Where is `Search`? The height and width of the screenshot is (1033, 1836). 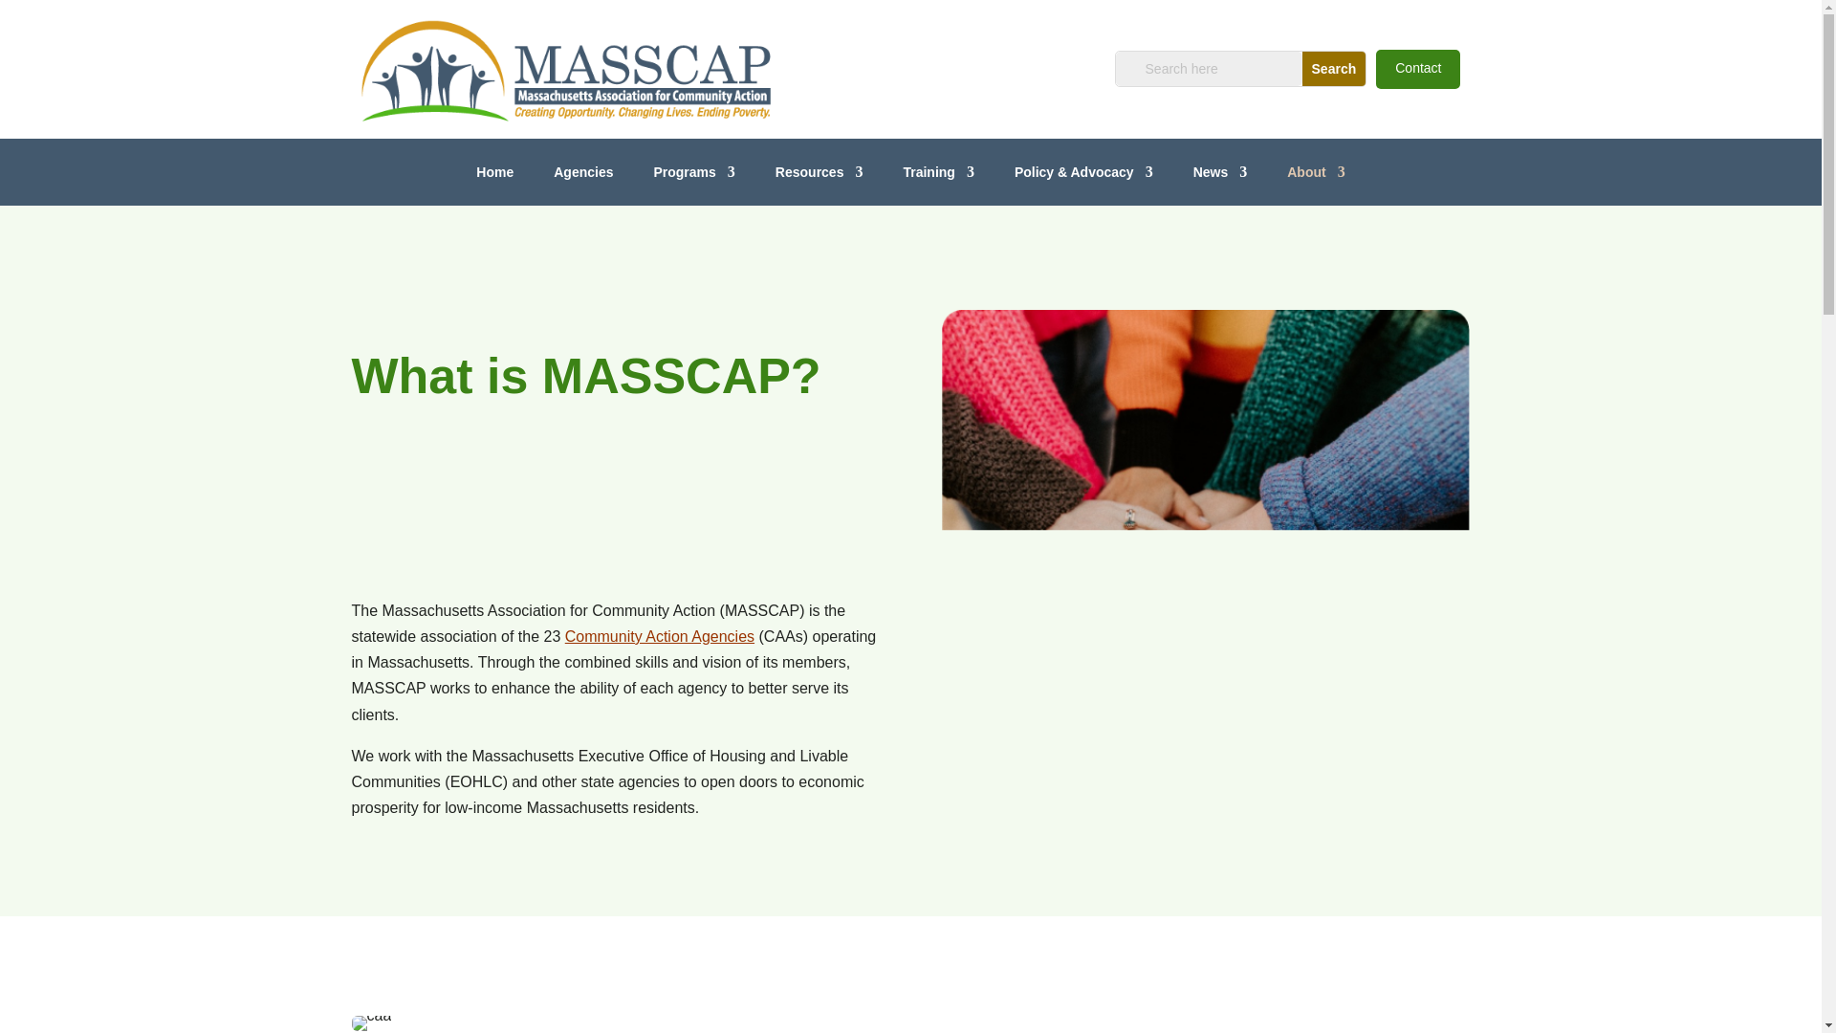
Search is located at coordinates (1333, 69).